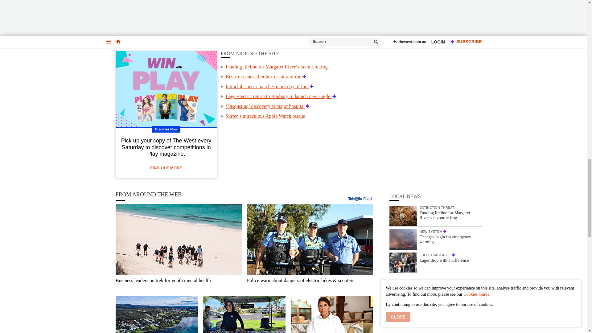  What do you see at coordinates (178, 283) in the screenshot?
I see `Business leaders on trek for youth mental health` at bounding box center [178, 283].